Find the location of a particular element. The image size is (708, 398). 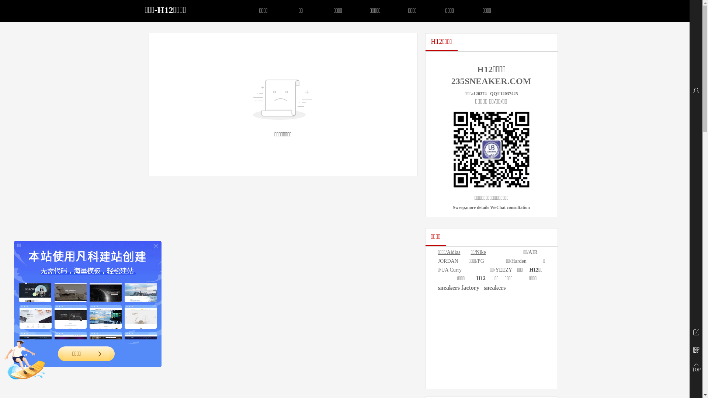

H12 is located at coordinates (481, 278).